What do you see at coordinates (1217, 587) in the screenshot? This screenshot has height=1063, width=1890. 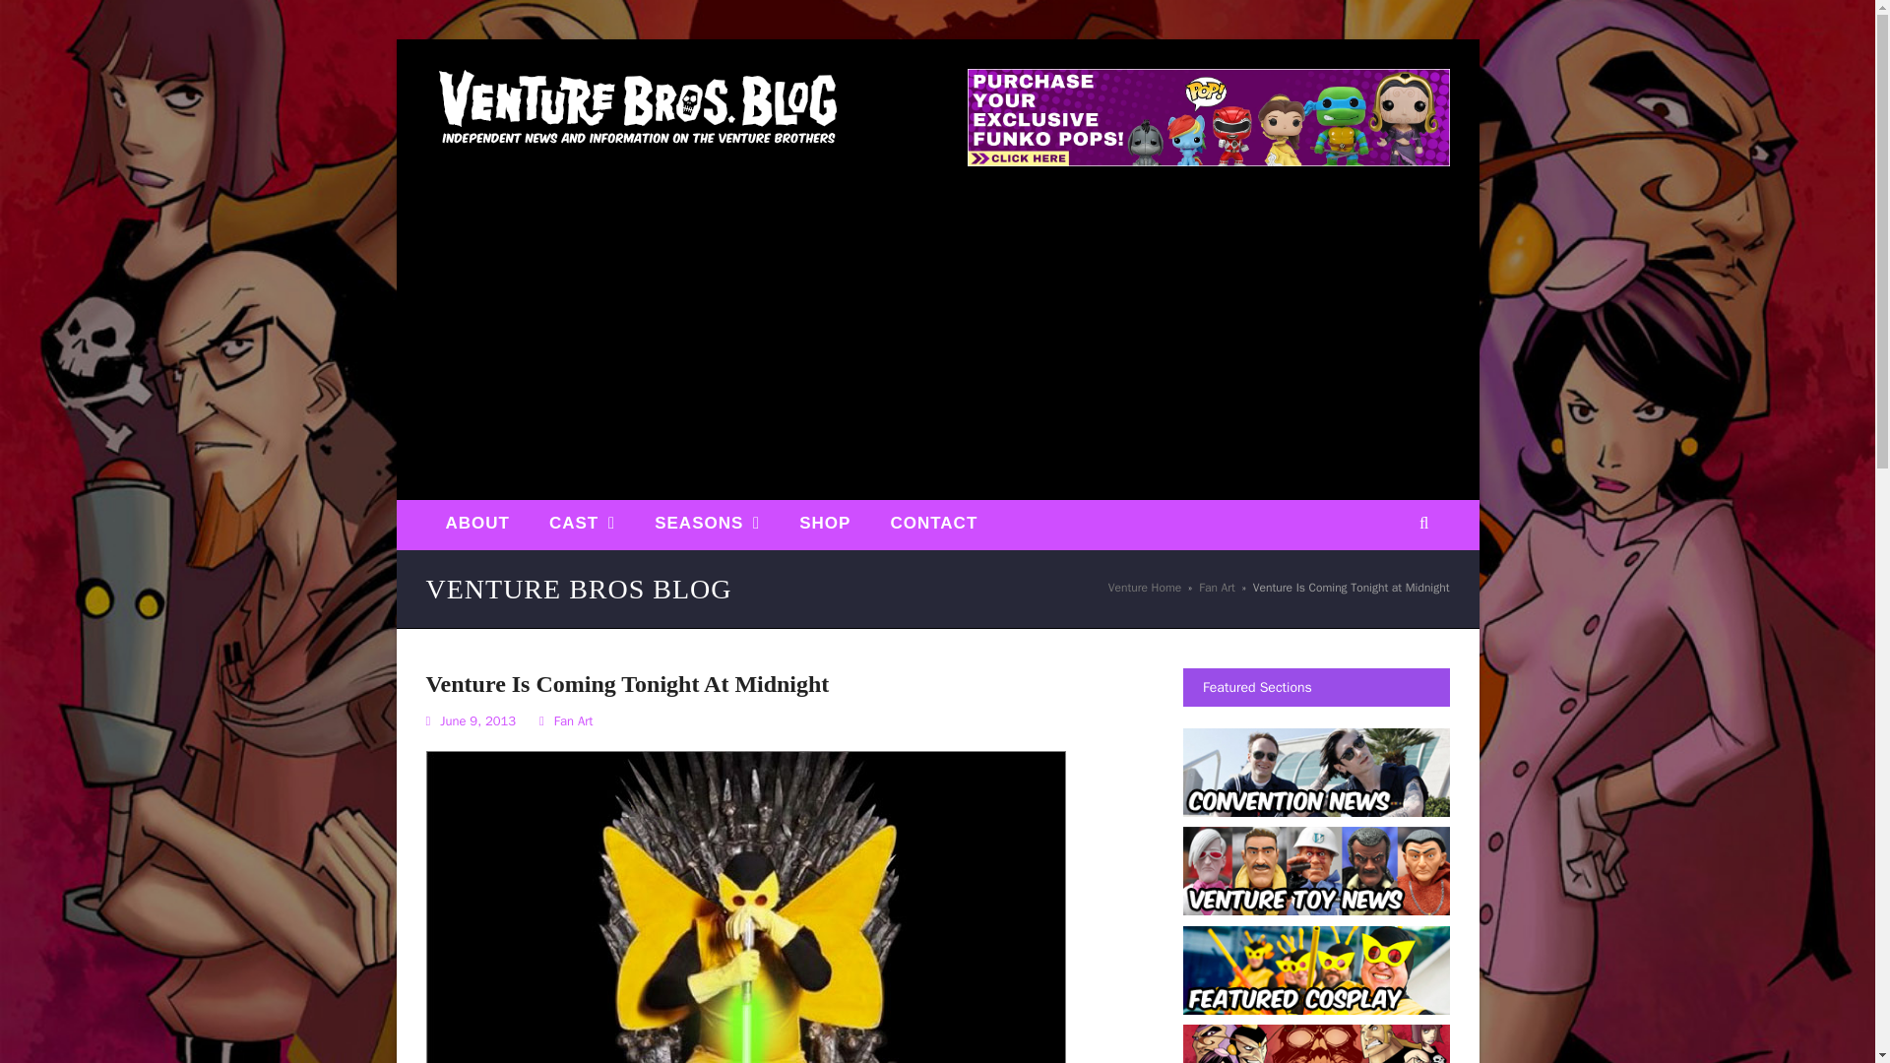 I see `Fan Art` at bounding box center [1217, 587].